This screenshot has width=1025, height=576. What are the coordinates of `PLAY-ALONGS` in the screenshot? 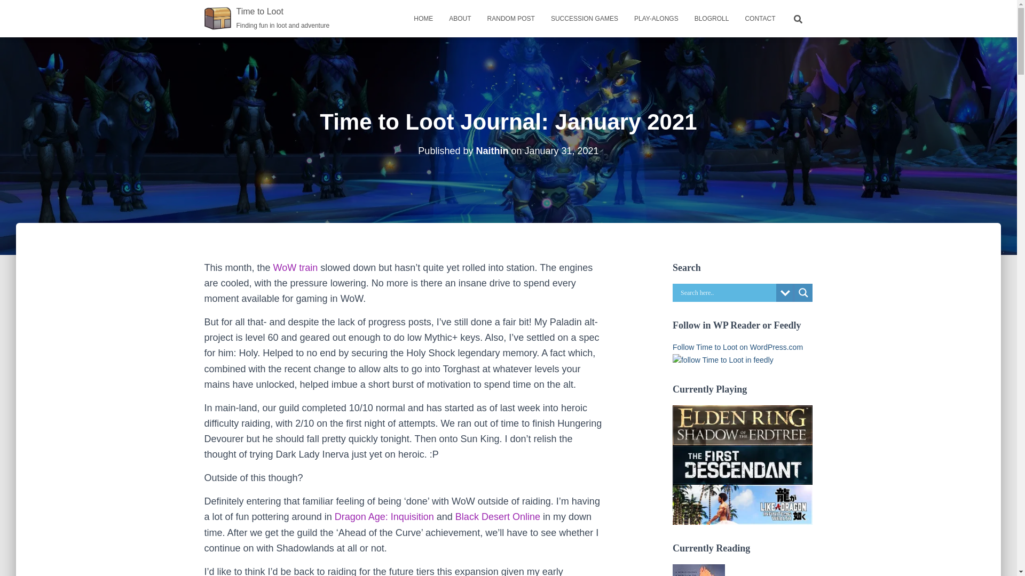 It's located at (657, 18).